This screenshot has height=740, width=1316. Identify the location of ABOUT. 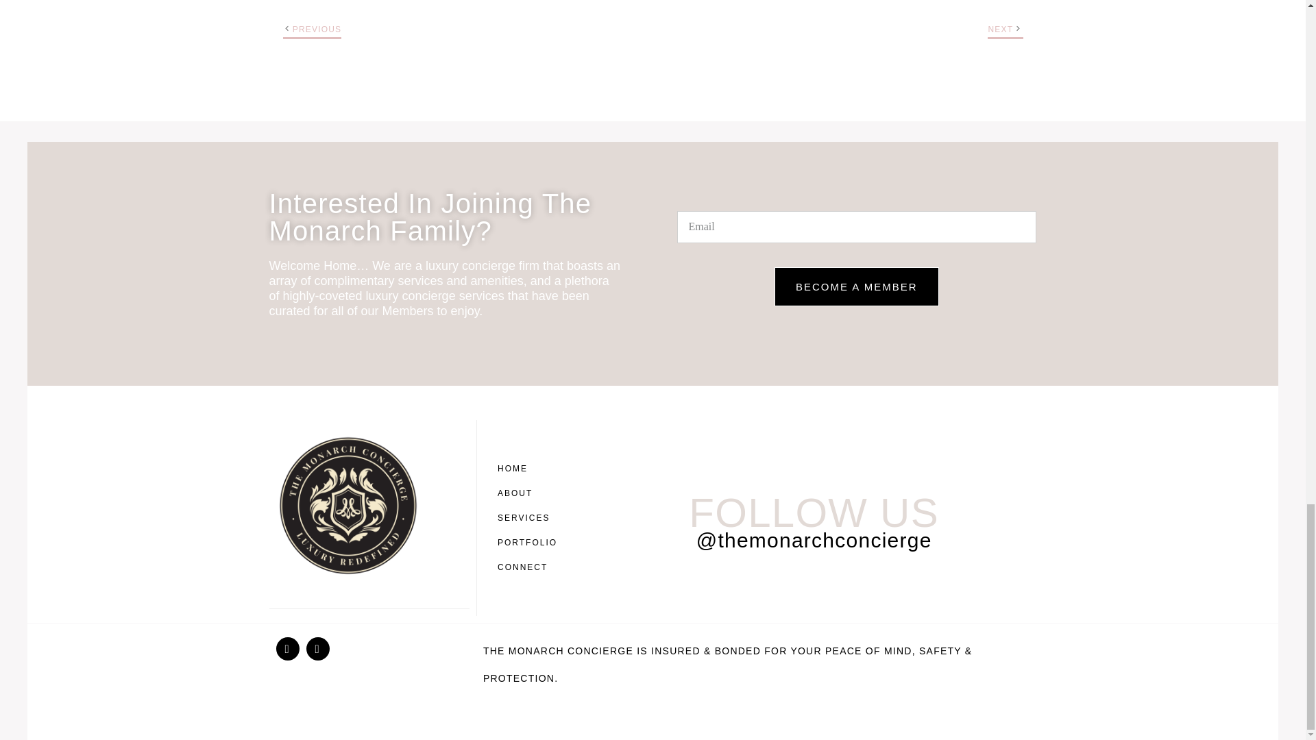
(531, 493).